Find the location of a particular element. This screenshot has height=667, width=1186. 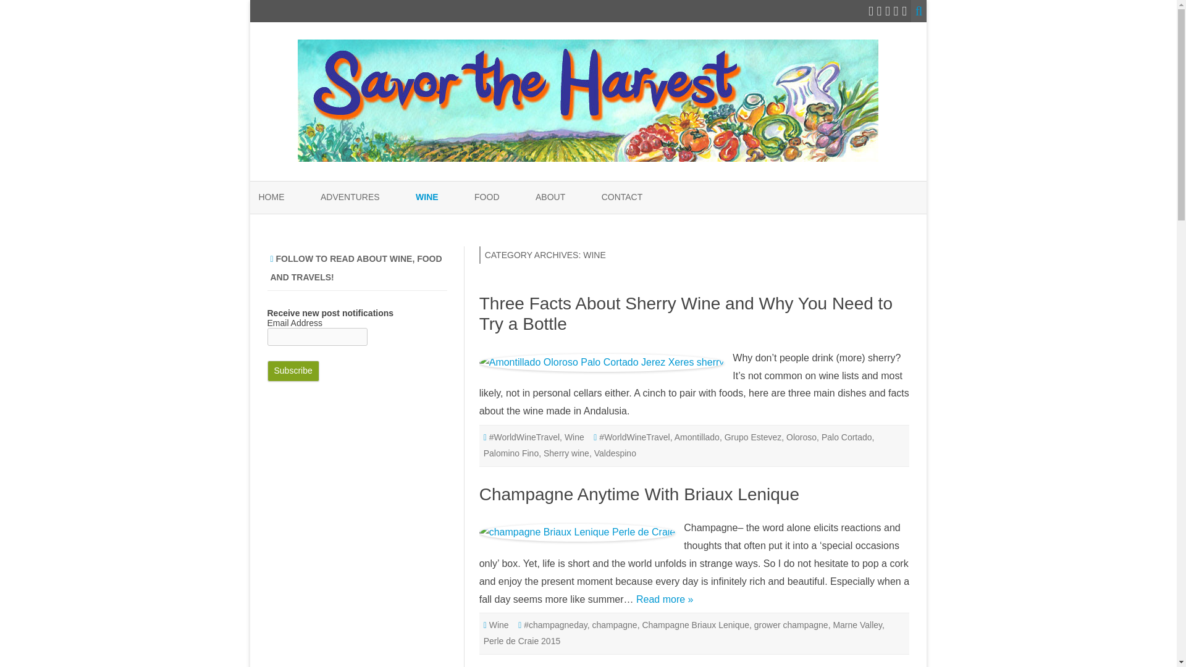

Amontillado is located at coordinates (697, 437).